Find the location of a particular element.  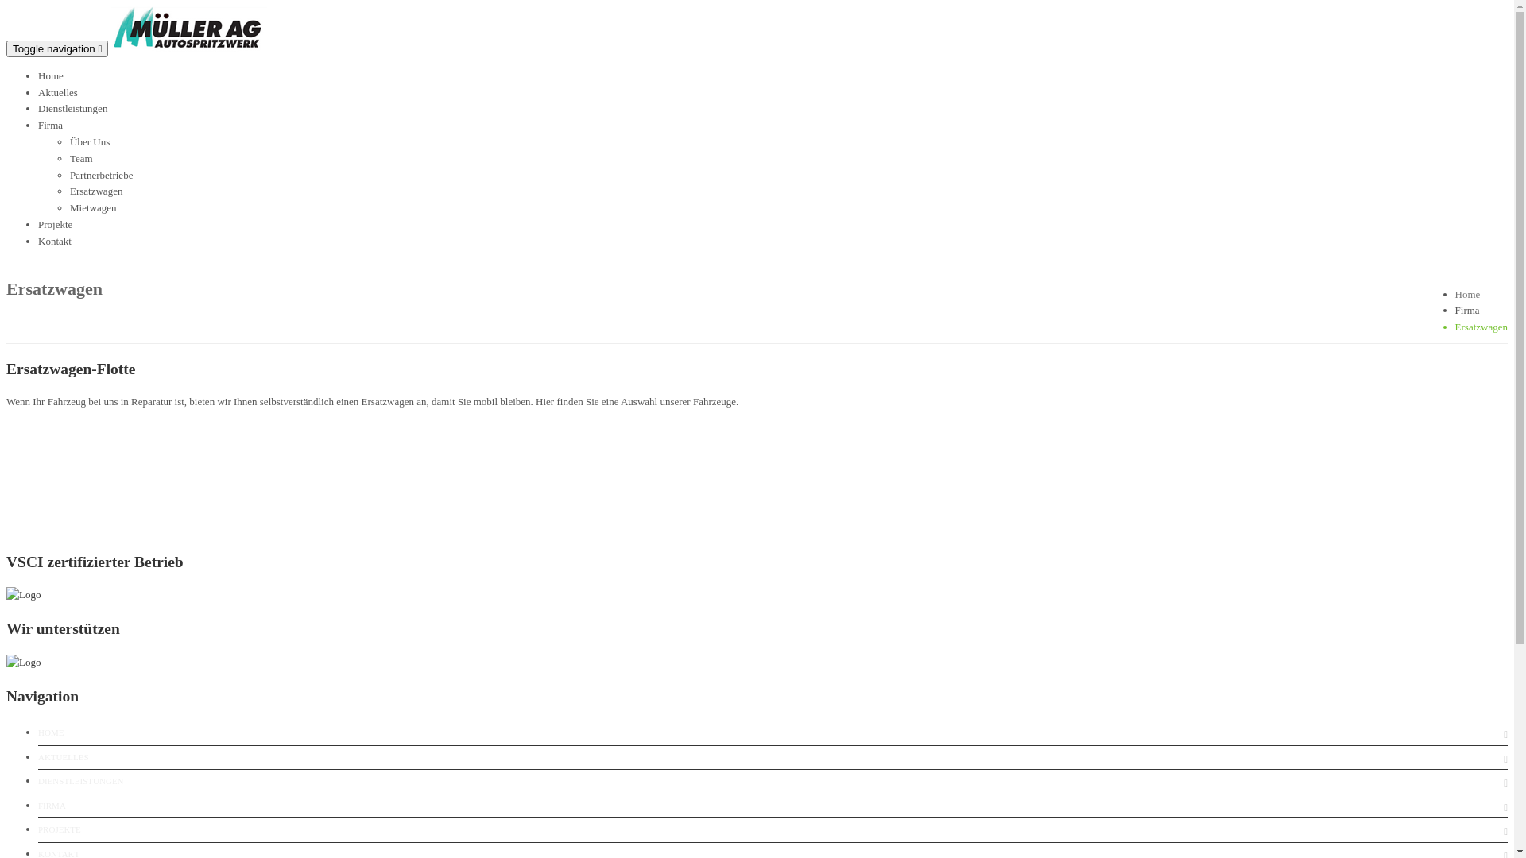

Home is located at coordinates (51, 76).